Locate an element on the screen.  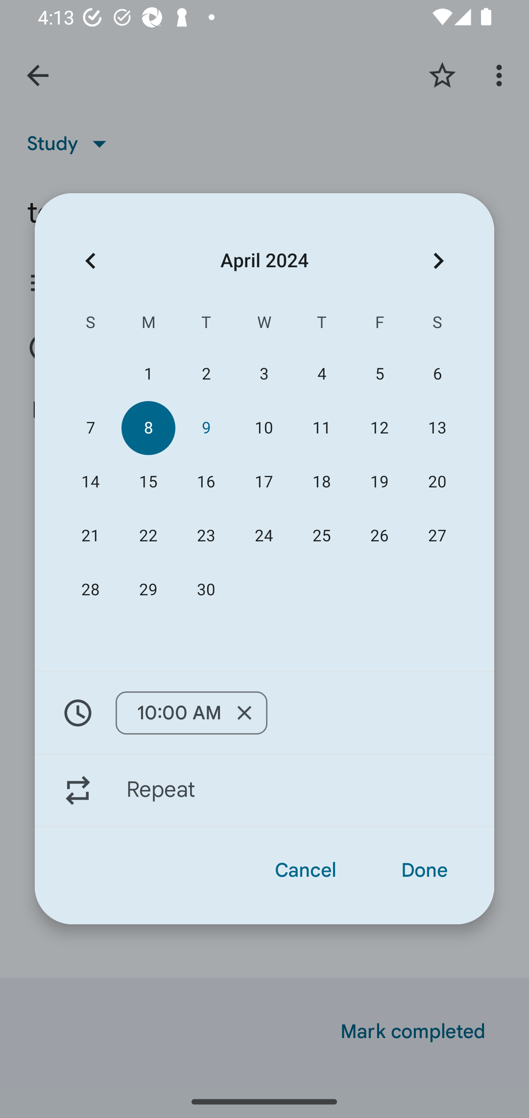
18 18 April 2024 is located at coordinates (322, 482).